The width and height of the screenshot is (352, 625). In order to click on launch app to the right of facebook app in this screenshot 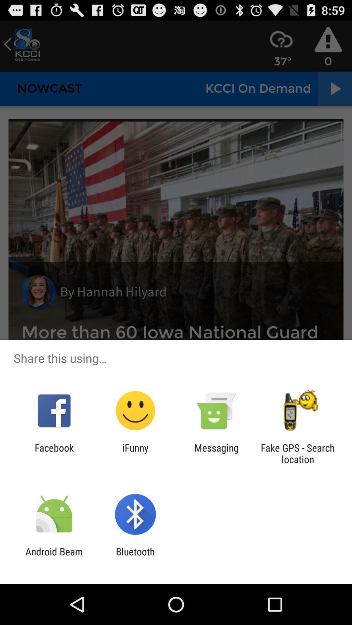, I will do `click(135, 453)`.